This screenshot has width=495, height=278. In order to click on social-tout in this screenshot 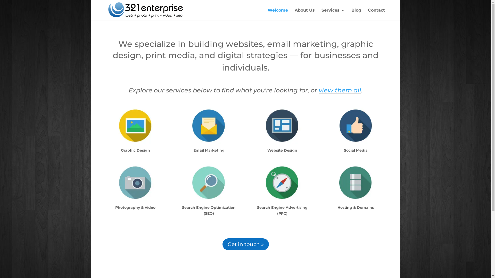, I will do `click(356, 126)`.